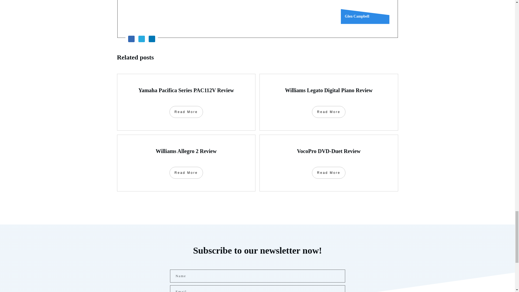 The width and height of the screenshot is (519, 292). What do you see at coordinates (186, 112) in the screenshot?
I see `Read More` at bounding box center [186, 112].